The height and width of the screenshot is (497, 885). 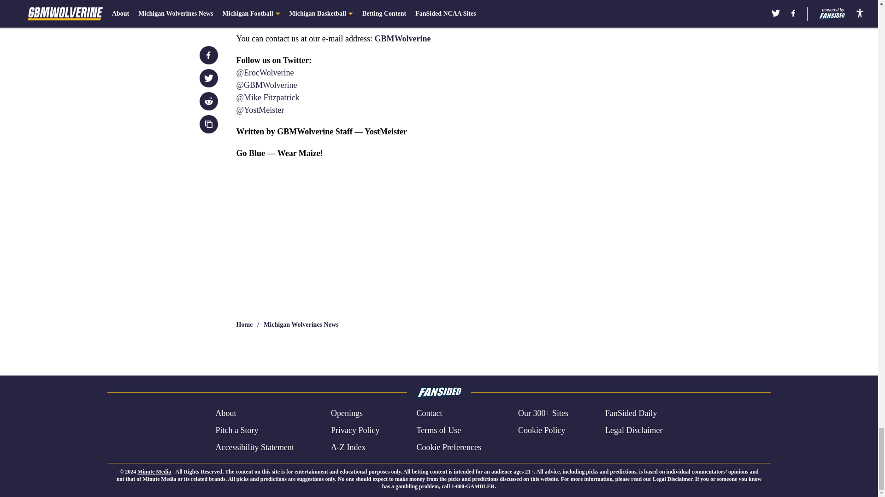 I want to click on About, so click(x=225, y=413).